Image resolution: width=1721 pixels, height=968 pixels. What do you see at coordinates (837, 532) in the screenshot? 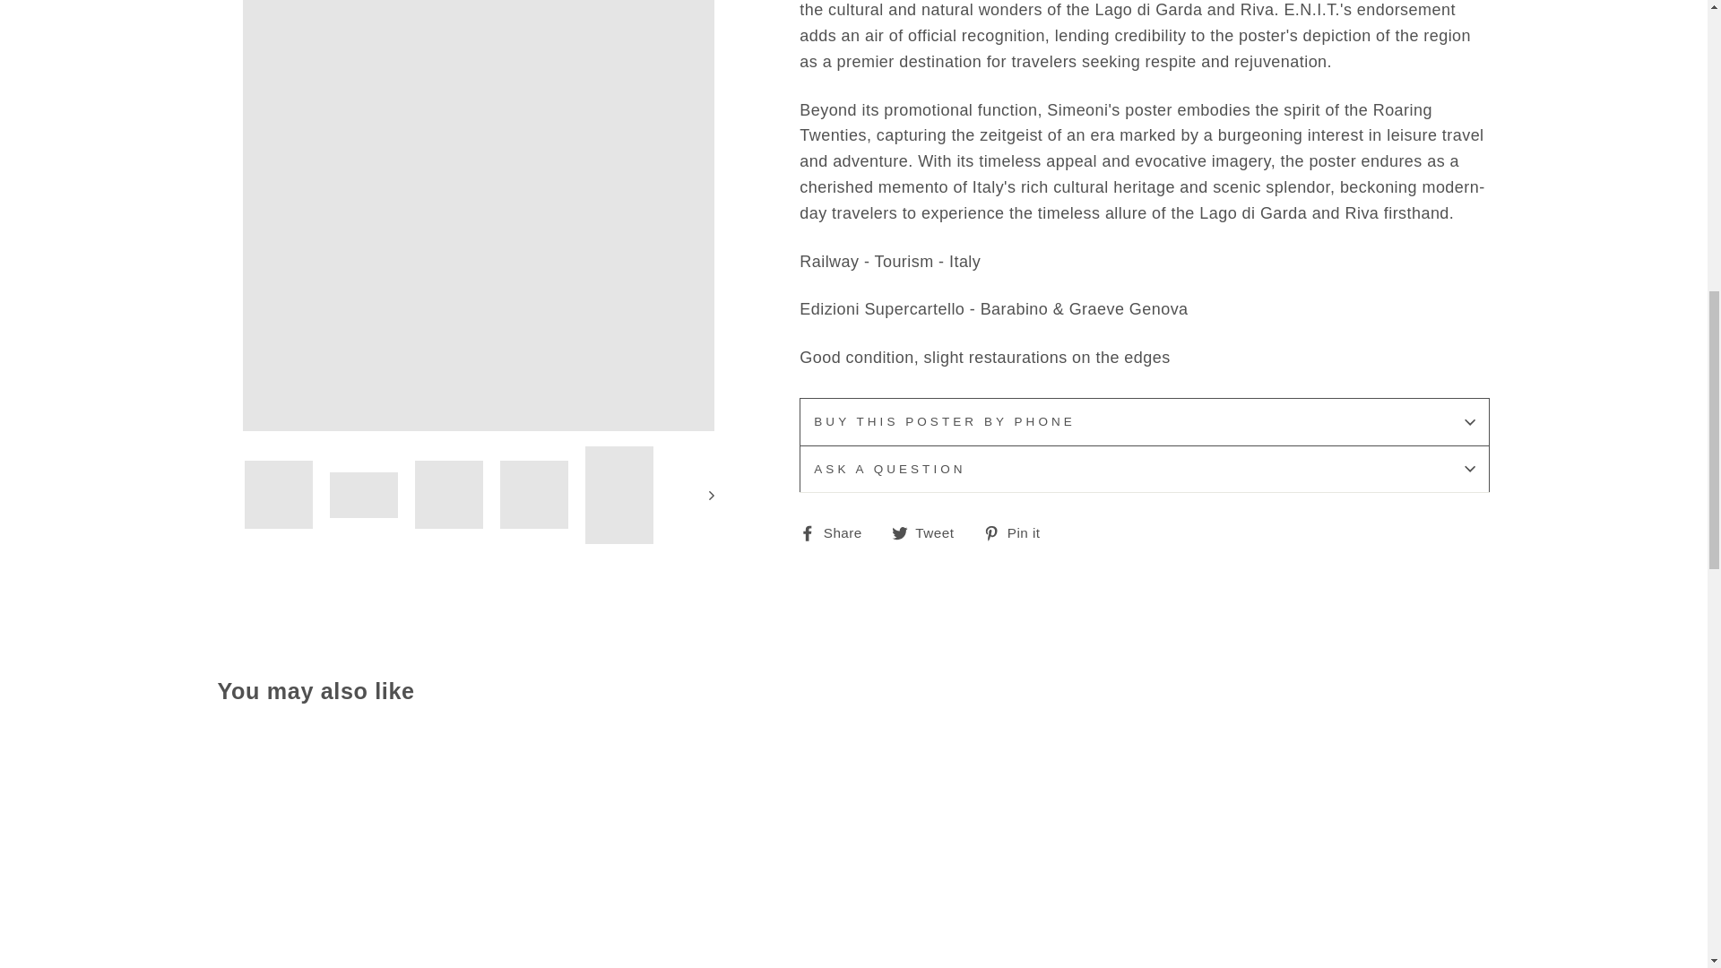
I see `Share on Facebook` at bounding box center [837, 532].